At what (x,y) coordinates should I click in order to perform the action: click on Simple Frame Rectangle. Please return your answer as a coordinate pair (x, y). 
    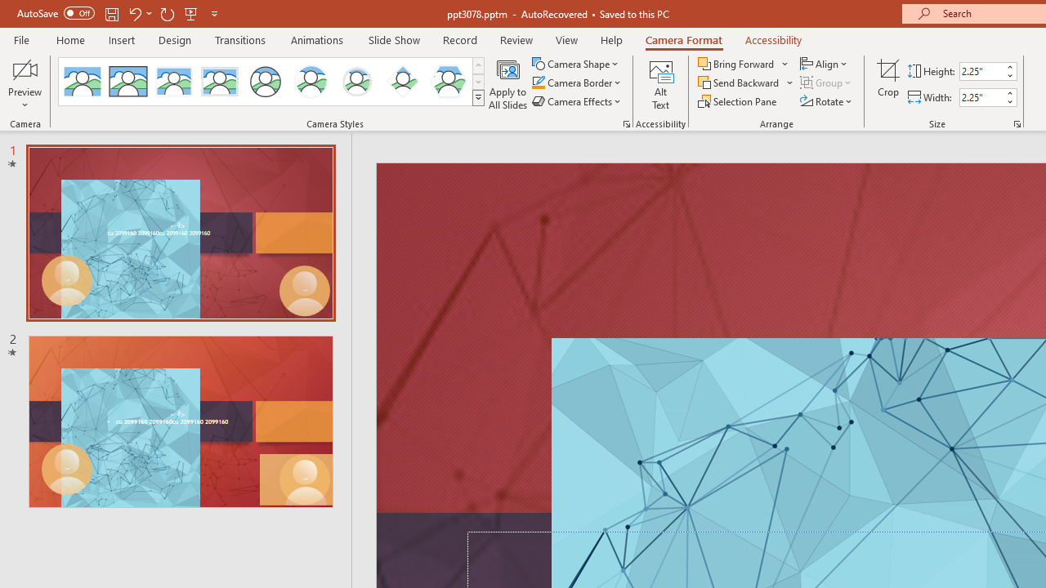
    Looking at the image, I should click on (128, 82).